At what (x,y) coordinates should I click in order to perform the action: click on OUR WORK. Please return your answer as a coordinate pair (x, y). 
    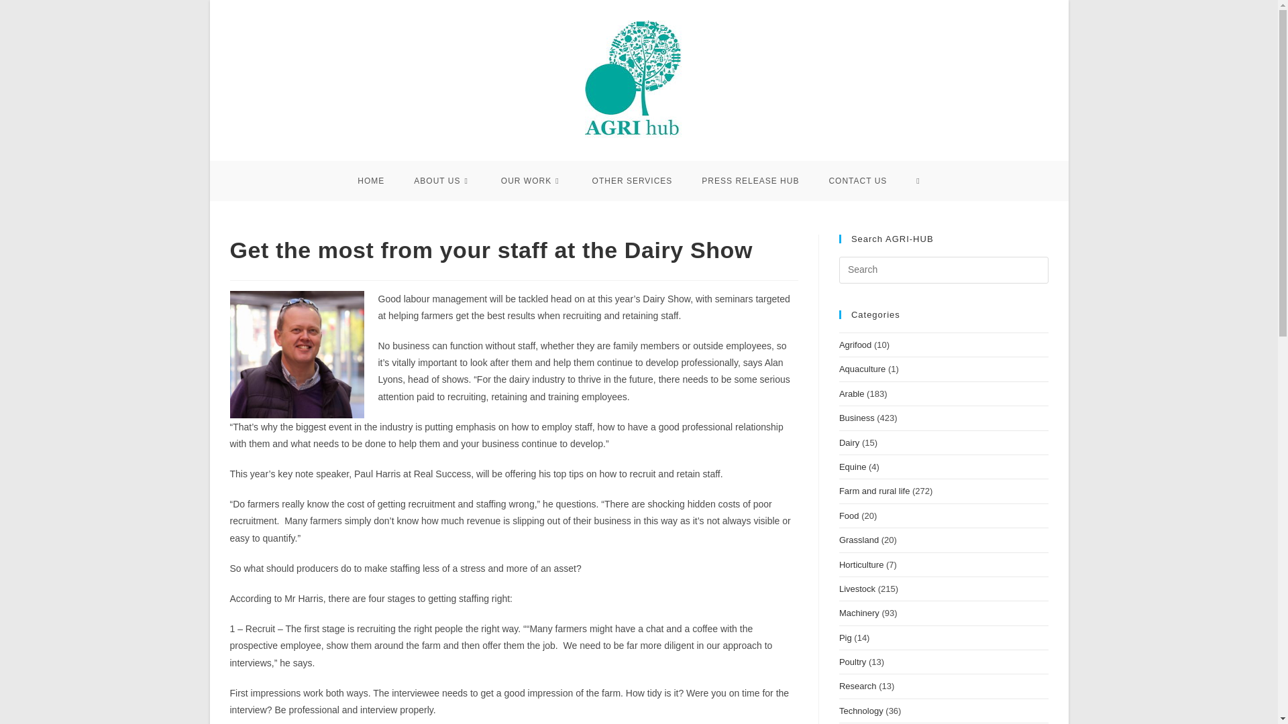
    Looking at the image, I should click on (531, 181).